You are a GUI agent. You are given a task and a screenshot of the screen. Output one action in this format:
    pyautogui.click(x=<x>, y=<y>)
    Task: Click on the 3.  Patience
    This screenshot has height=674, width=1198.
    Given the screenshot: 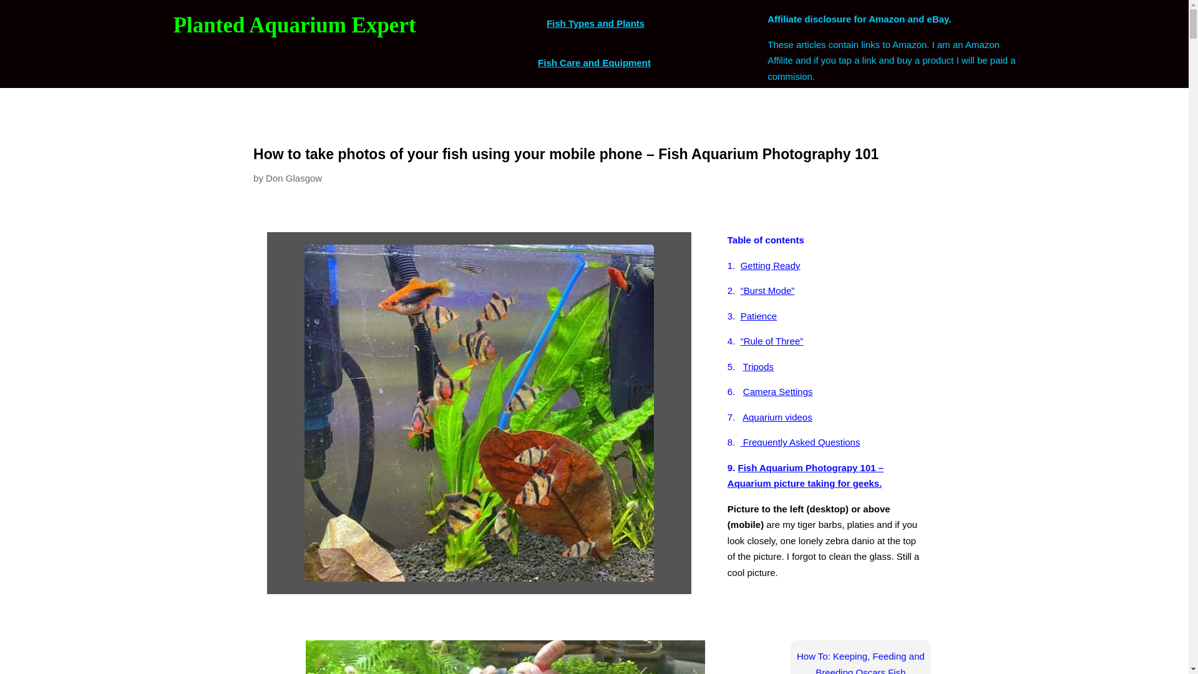 What is the action you would take?
    pyautogui.click(x=751, y=316)
    